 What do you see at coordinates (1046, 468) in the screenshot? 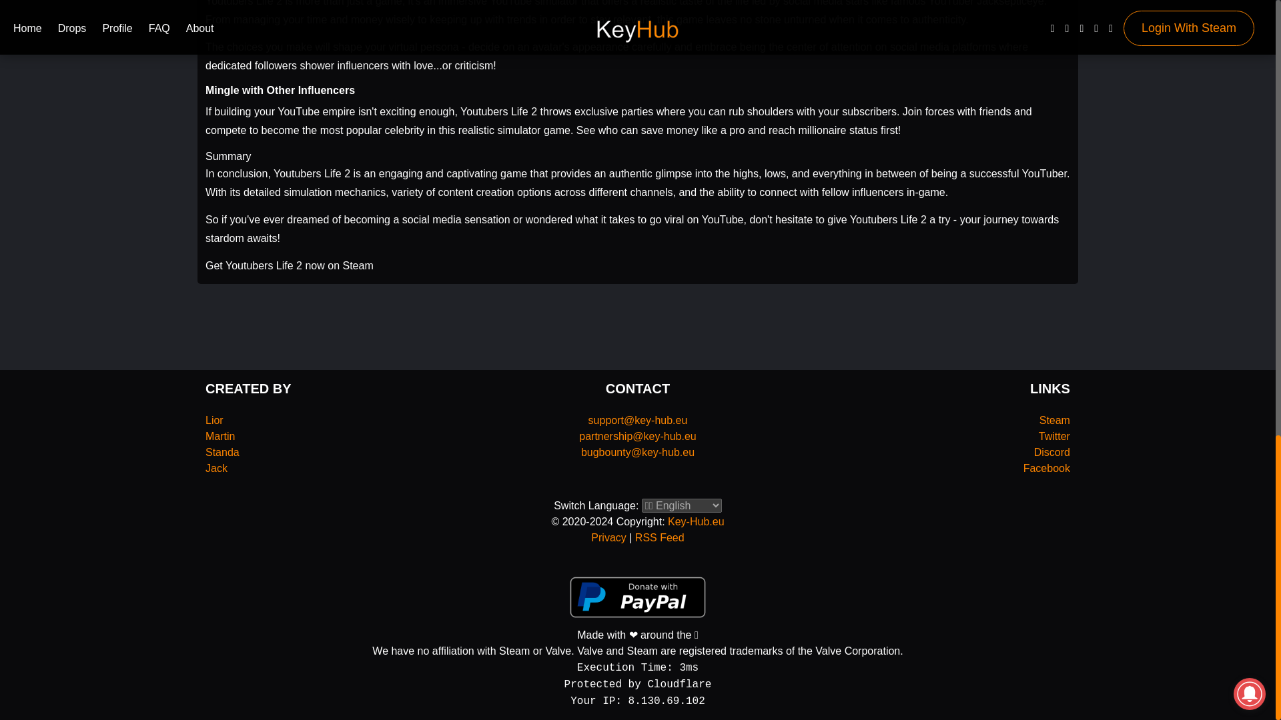
I see `Facebook` at bounding box center [1046, 468].